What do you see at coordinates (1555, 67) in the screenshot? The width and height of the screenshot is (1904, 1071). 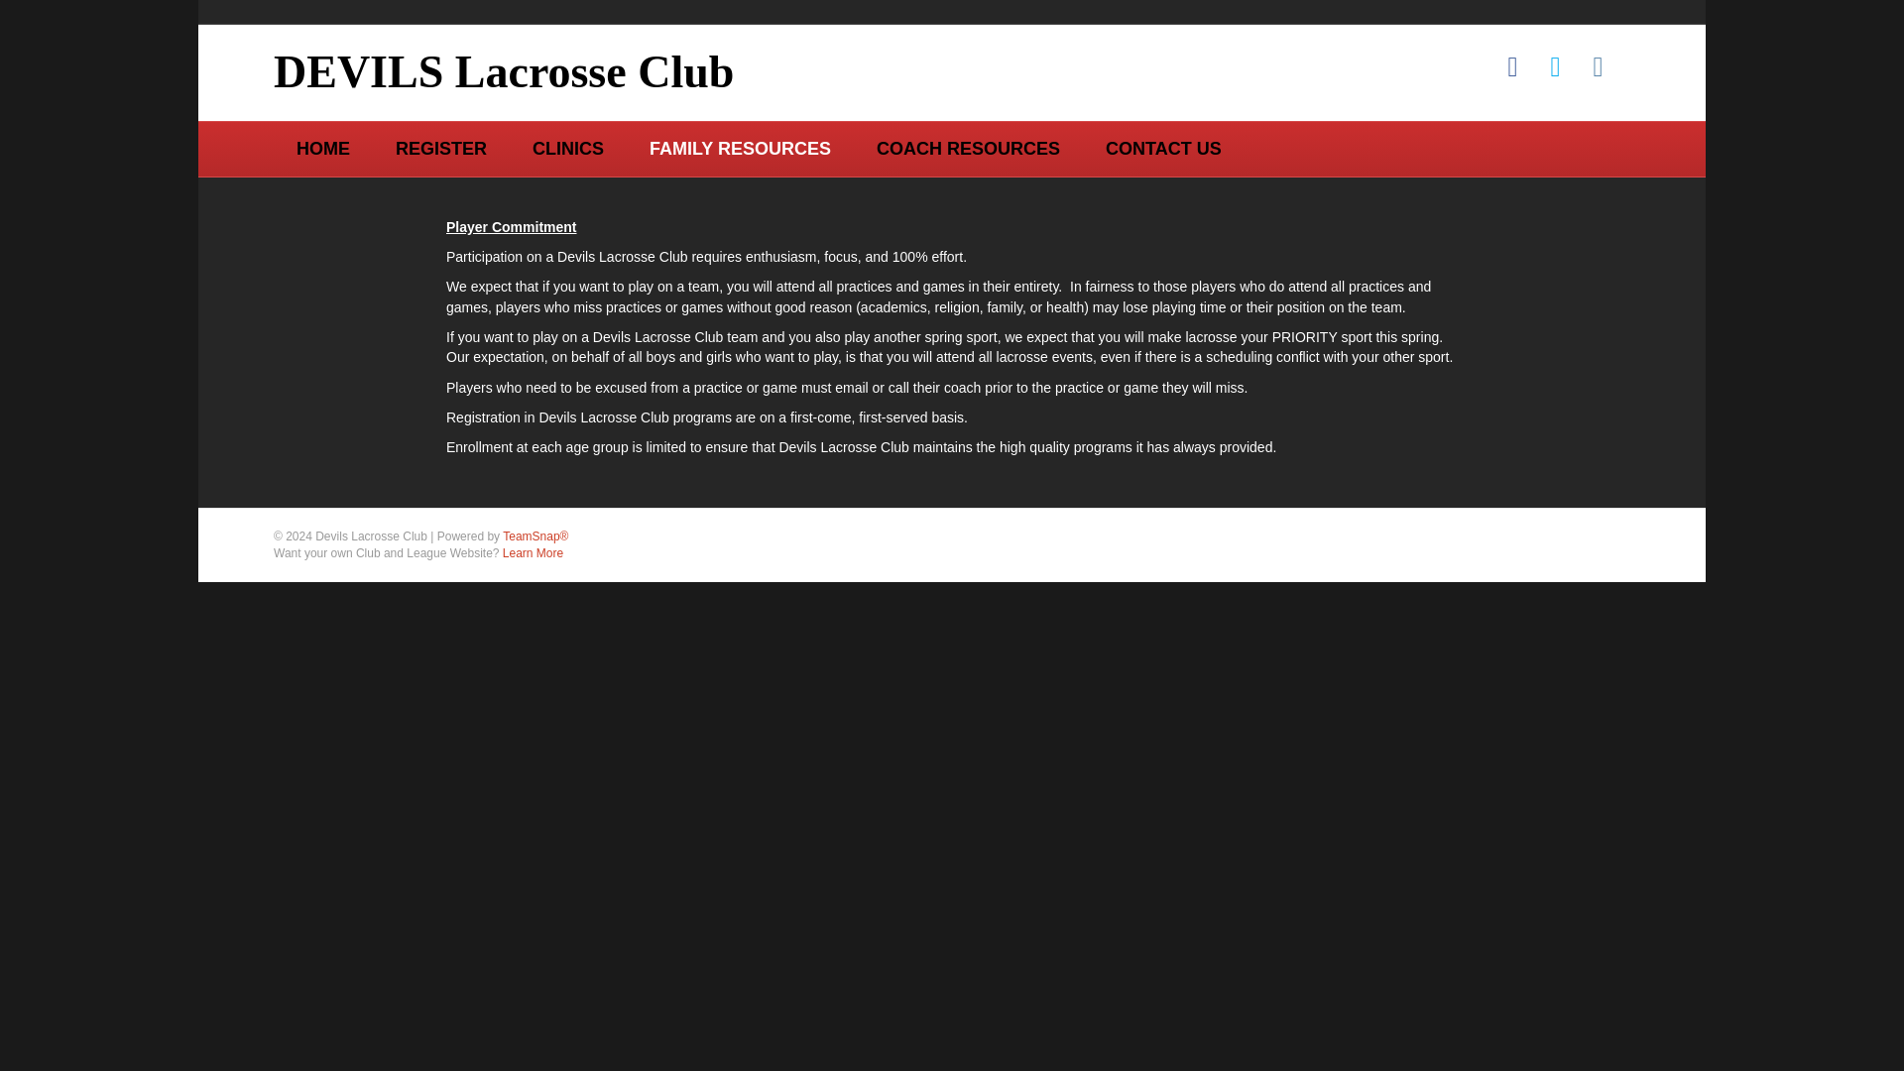 I see `Twitter` at bounding box center [1555, 67].